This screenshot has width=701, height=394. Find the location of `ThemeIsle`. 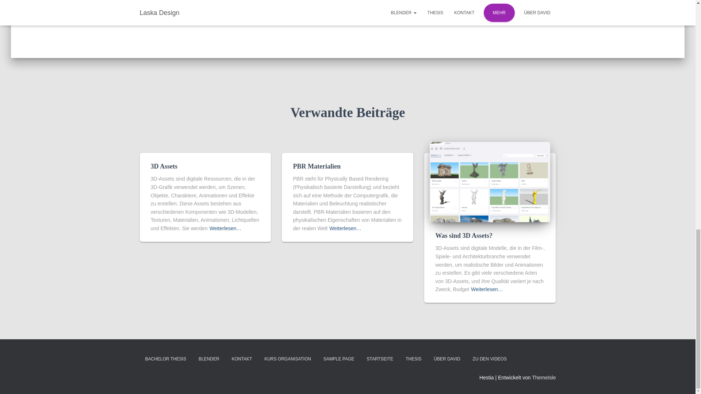

ThemeIsle is located at coordinates (544, 378).